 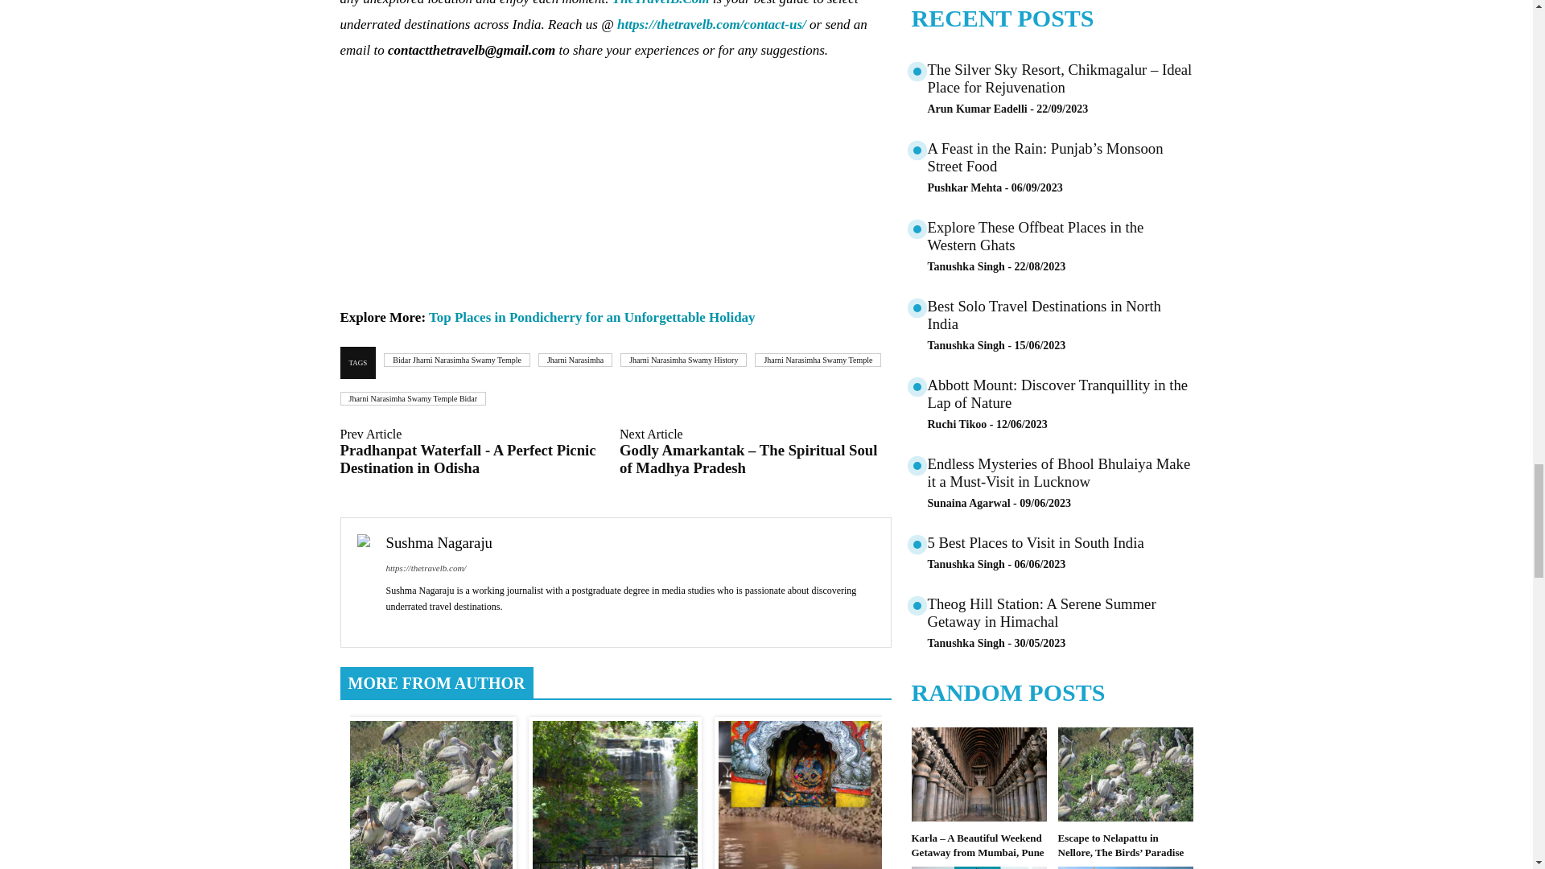 I want to click on Bidar Jharni Narasimha Swamy Temple, so click(x=456, y=359).